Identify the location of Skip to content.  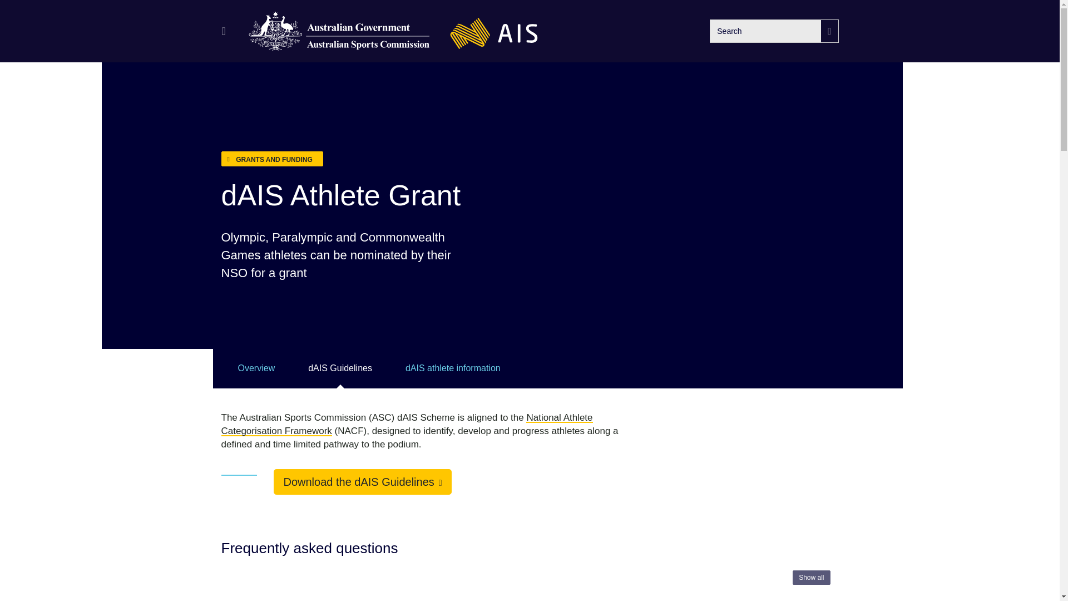
(17, 17).